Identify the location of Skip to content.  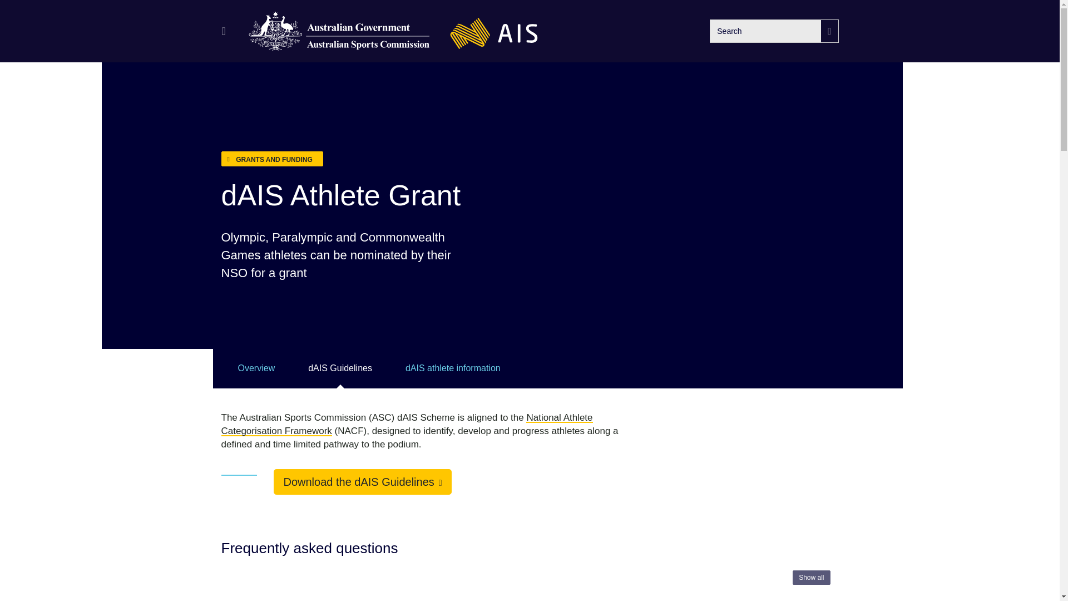
(17, 17).